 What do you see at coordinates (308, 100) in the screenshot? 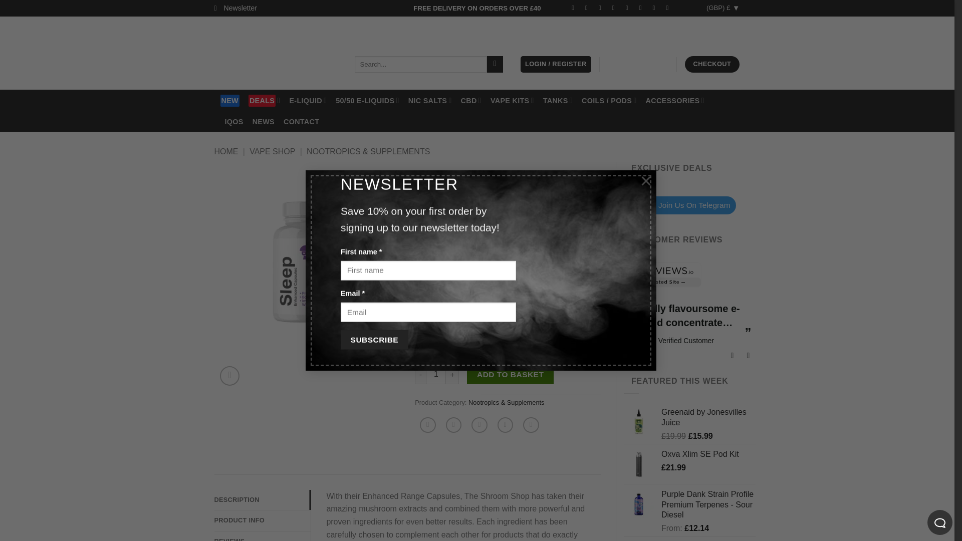
I see `E-LIQUID` at bounding box center [308, 100].